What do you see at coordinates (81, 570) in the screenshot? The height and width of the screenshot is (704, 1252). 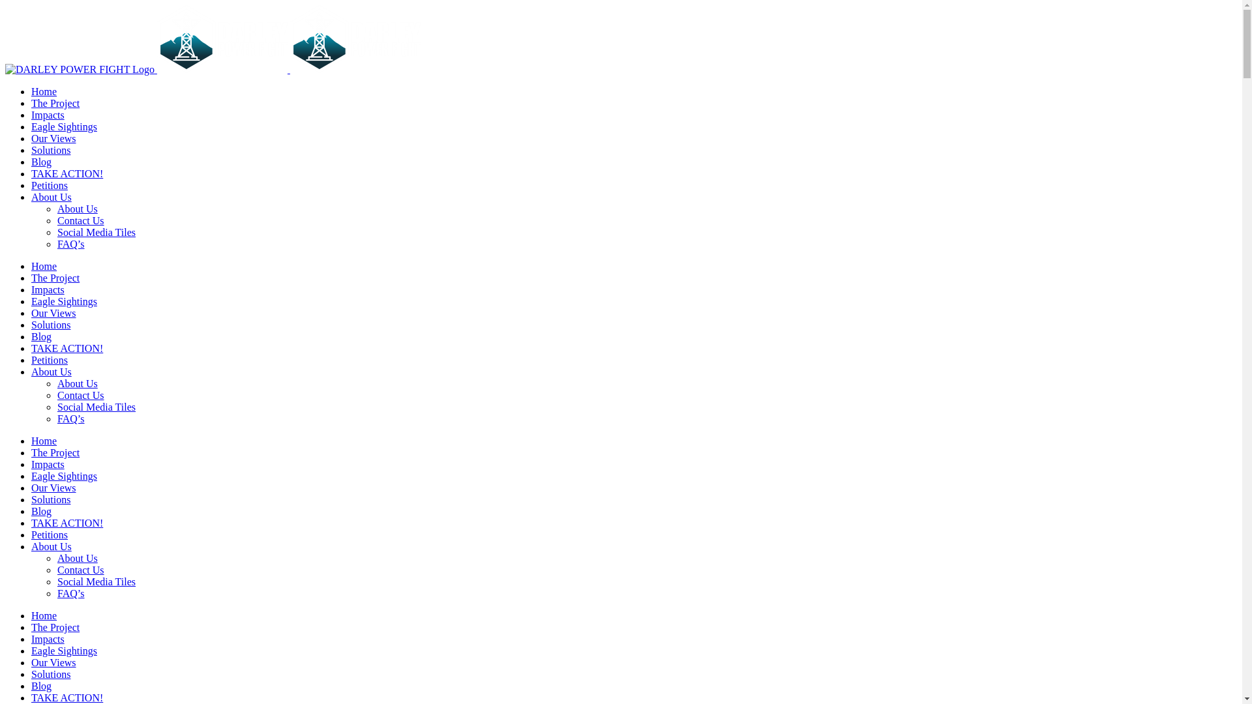 I see `Contact Us` at bounding box center [81, 570].